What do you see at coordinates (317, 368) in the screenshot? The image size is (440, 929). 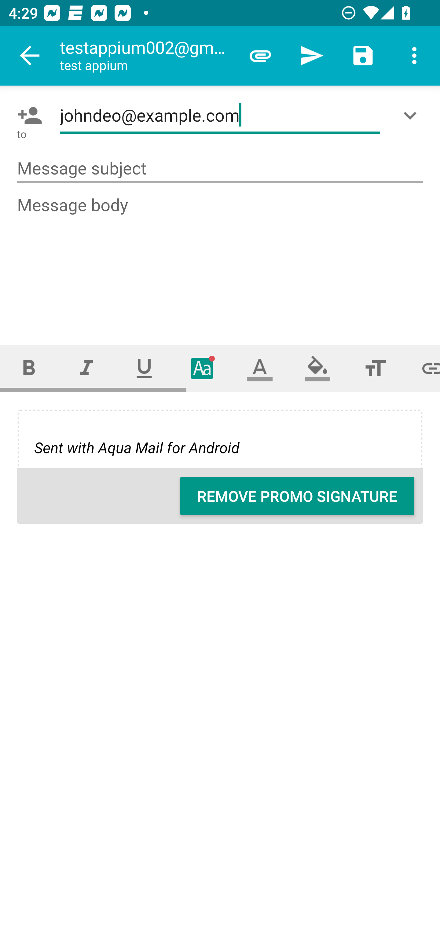 I see `Fill color` at bounding box center [317, 368].